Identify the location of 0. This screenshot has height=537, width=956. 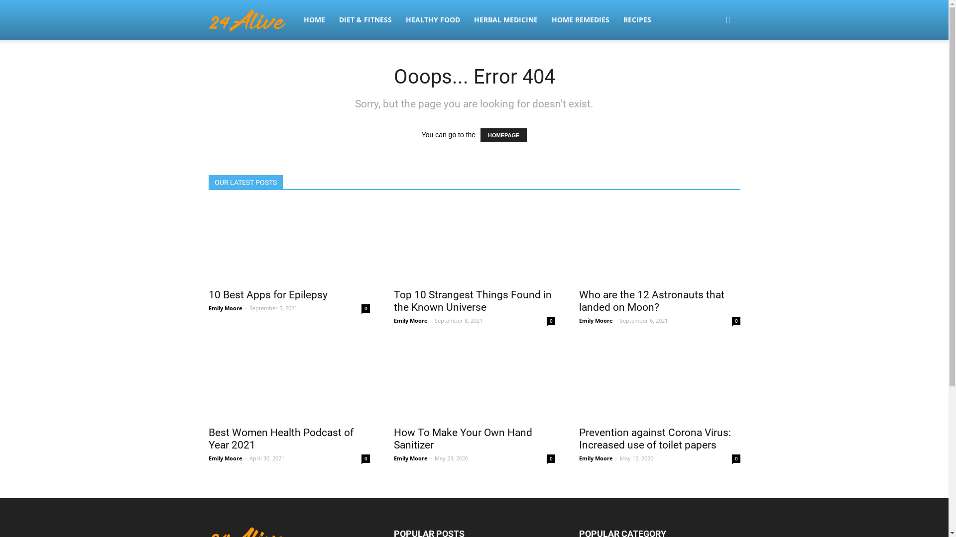
(551, 458).